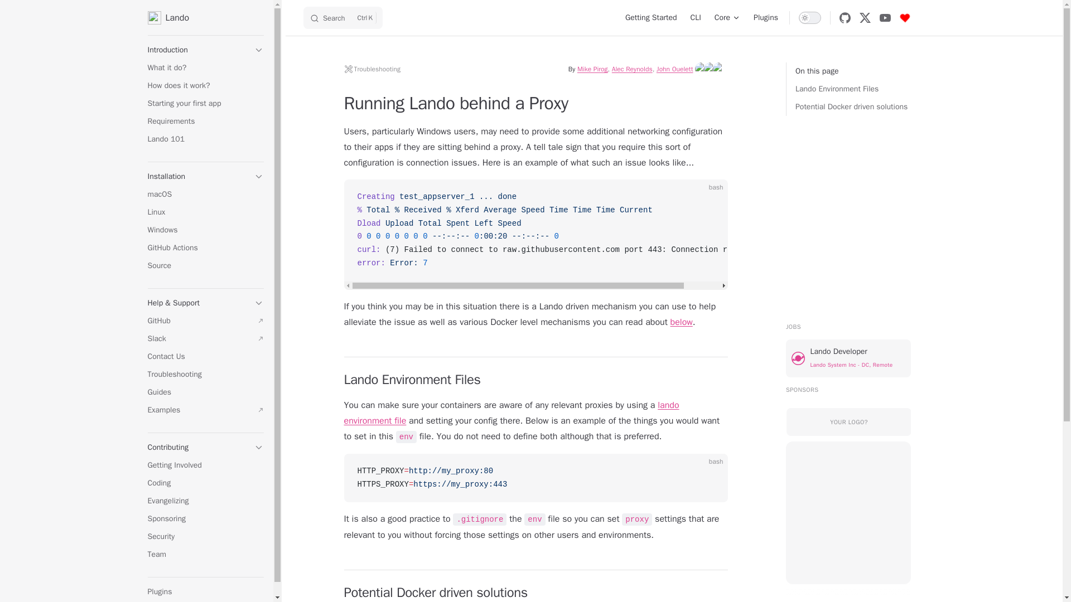 The image size is (1071, 602). What do you see at coordinates (727, 18) in the screenshot?
I see `Core` at bounding box center [727, 18].